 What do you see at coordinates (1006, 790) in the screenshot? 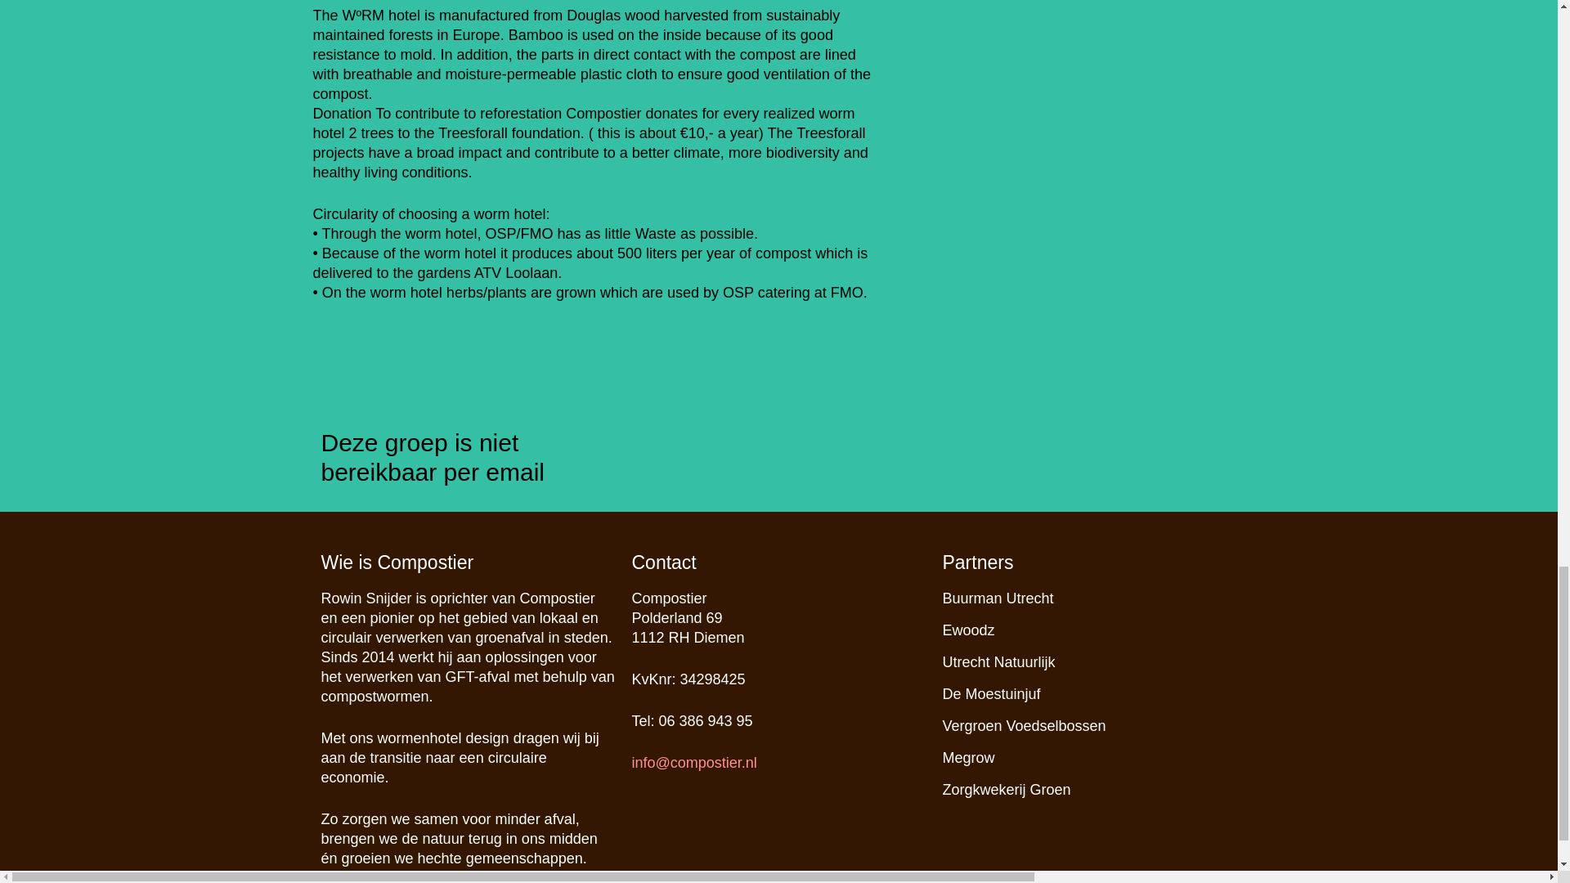
I see `Zorgkwekerij Groen` at bounding box center [1006, 790].